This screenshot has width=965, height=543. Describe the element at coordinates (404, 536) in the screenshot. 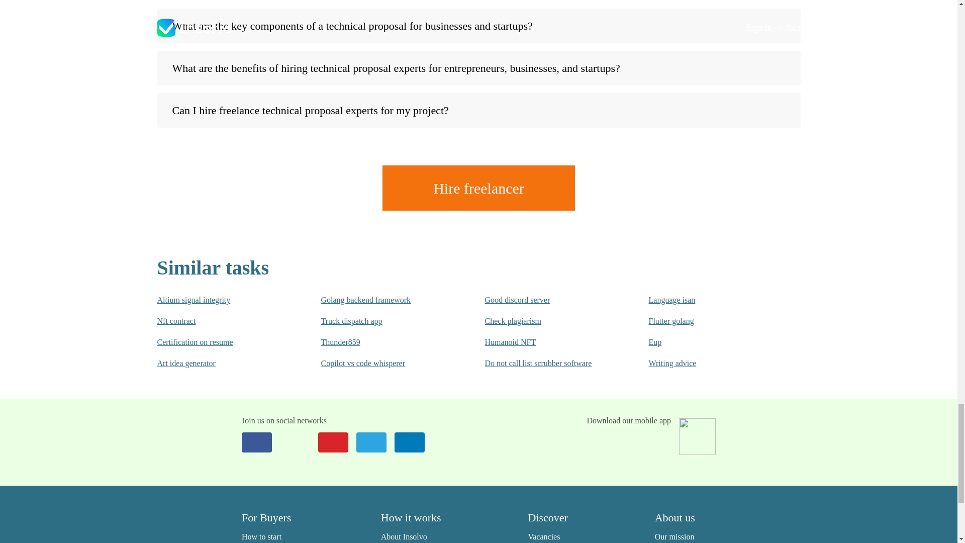

I see `About Insolvo` at that location.